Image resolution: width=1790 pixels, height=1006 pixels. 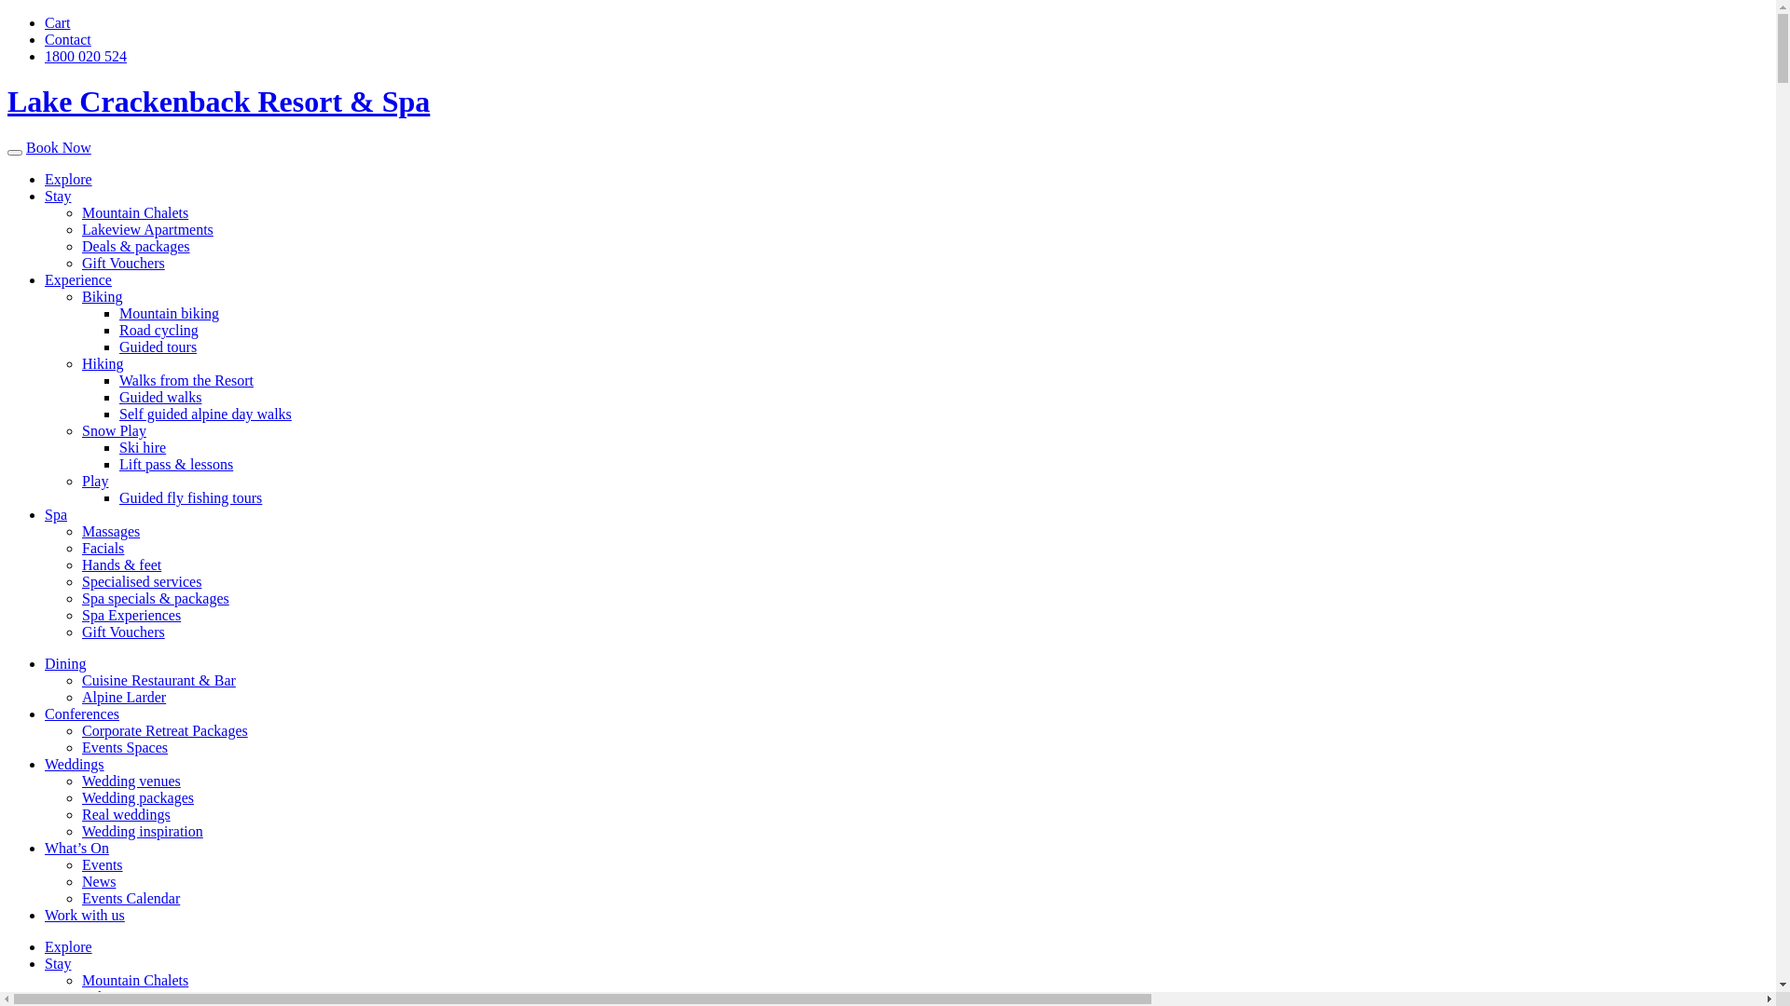 I want to click on Wedding venues, so click(x=131, y=781).